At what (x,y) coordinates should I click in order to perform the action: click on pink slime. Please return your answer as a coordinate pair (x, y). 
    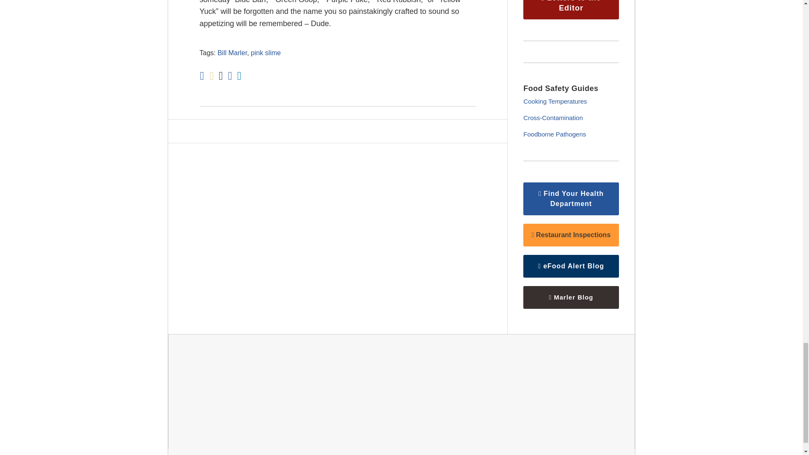
    Looking at the image, I should click on (265, 52).